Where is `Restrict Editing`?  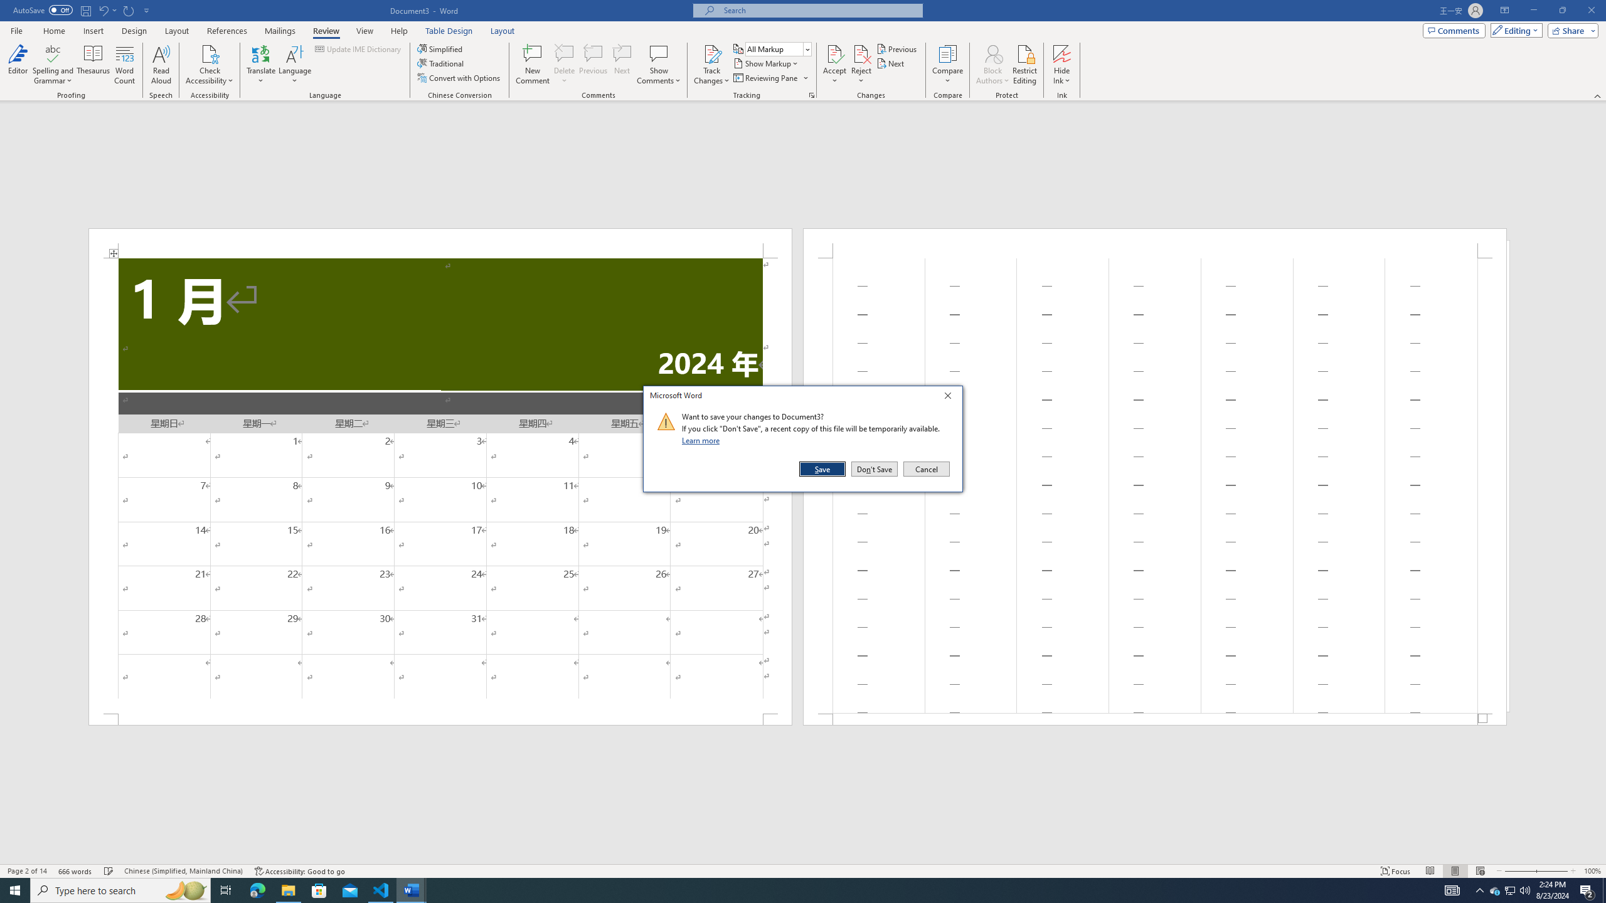 Restrict Editing is located at coordinates (1025, 65).